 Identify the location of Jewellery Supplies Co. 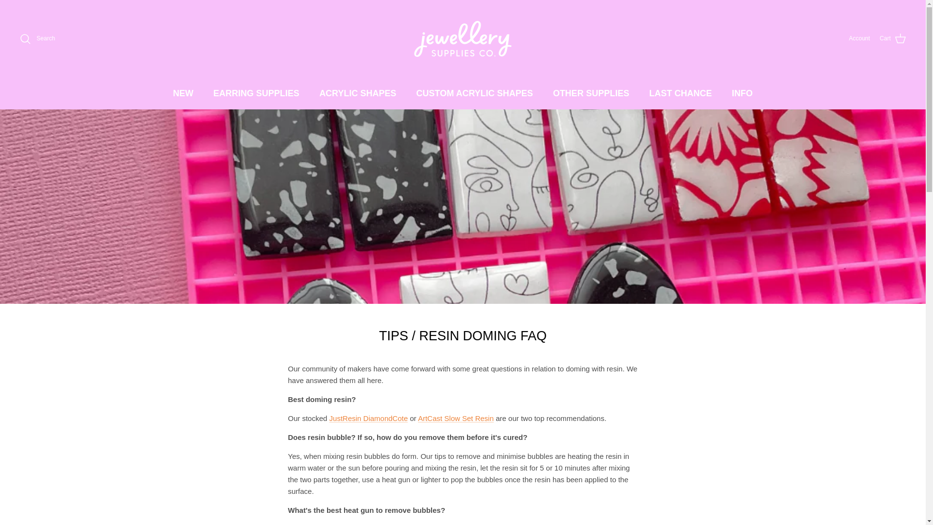
(463, 39).